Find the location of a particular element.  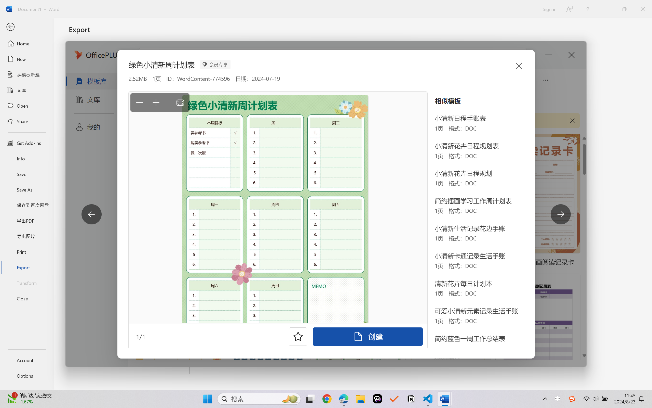

Print is located at coordinates (26, 251).